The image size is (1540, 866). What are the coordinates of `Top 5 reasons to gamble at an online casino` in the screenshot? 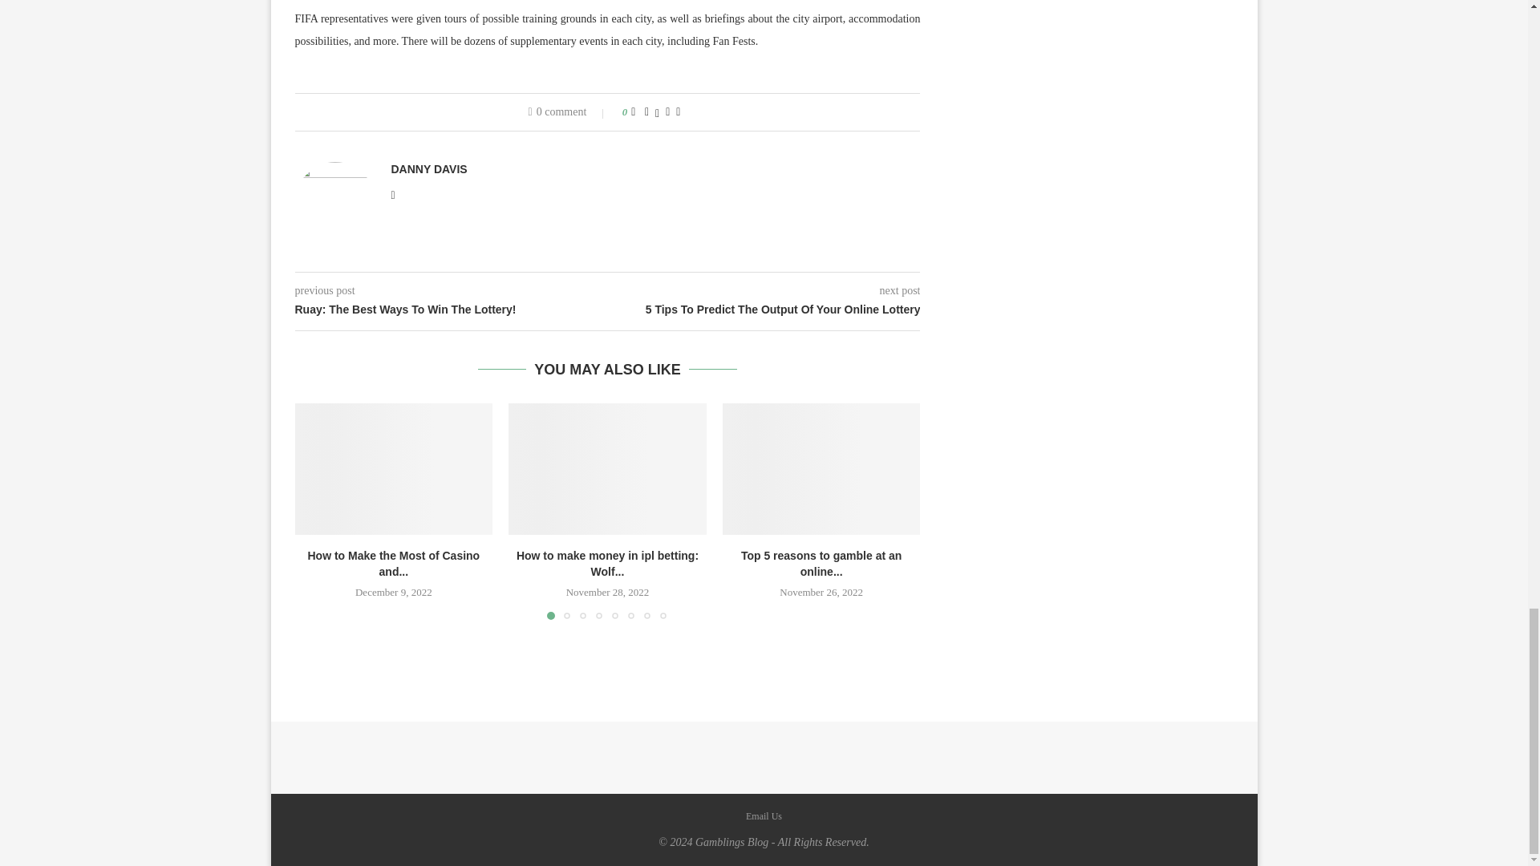 It's located at (821, 469).